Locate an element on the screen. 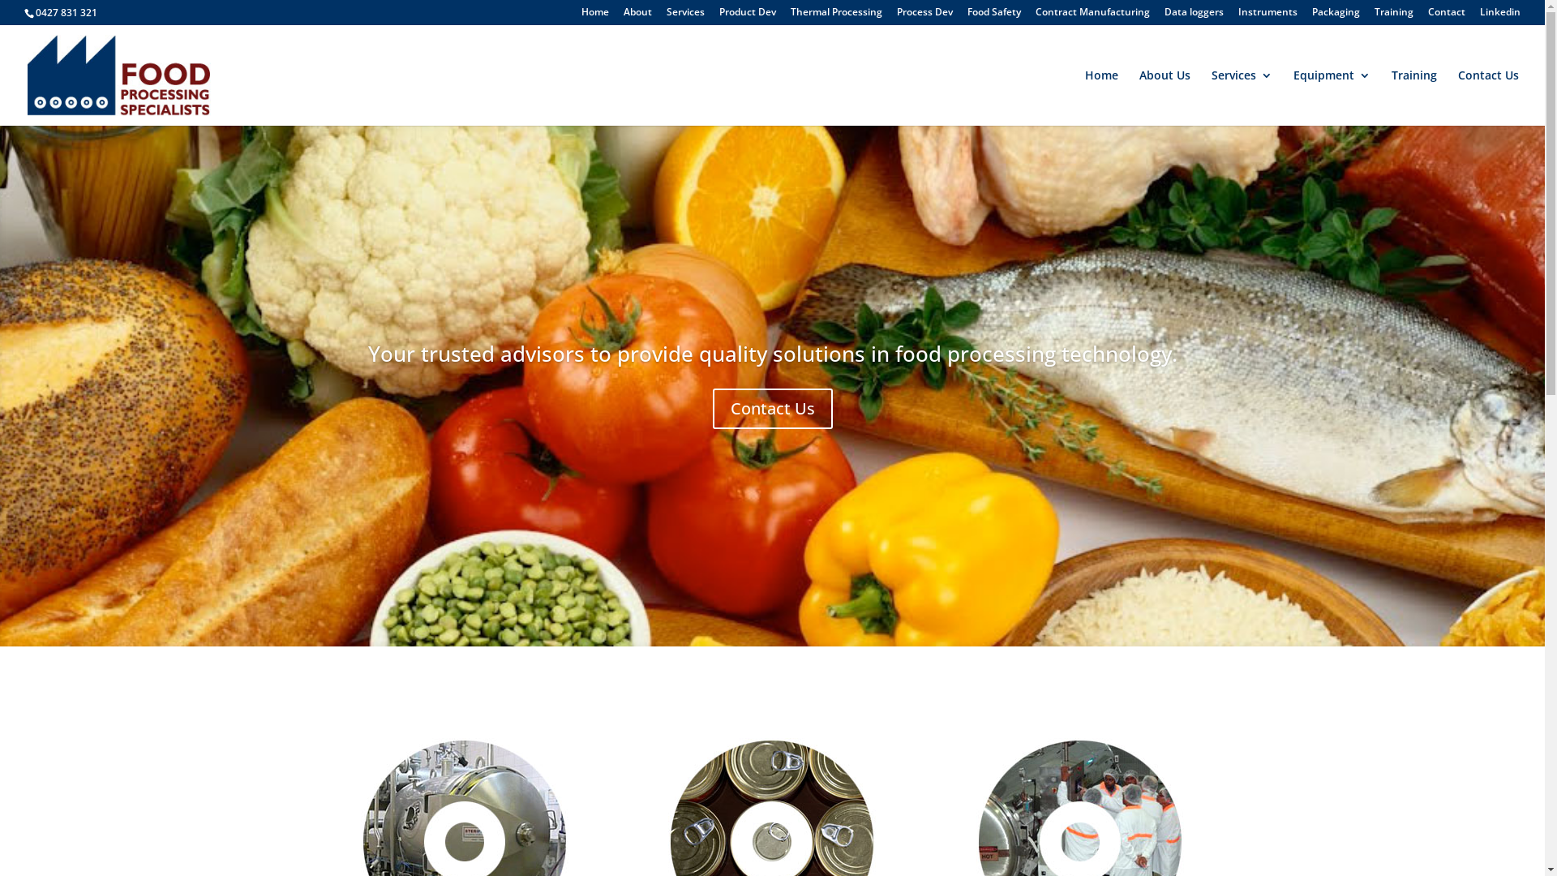 Image resolution: width=1557 pixels, height=876 pixels. Product Dev is located at coordinates (748, 16).